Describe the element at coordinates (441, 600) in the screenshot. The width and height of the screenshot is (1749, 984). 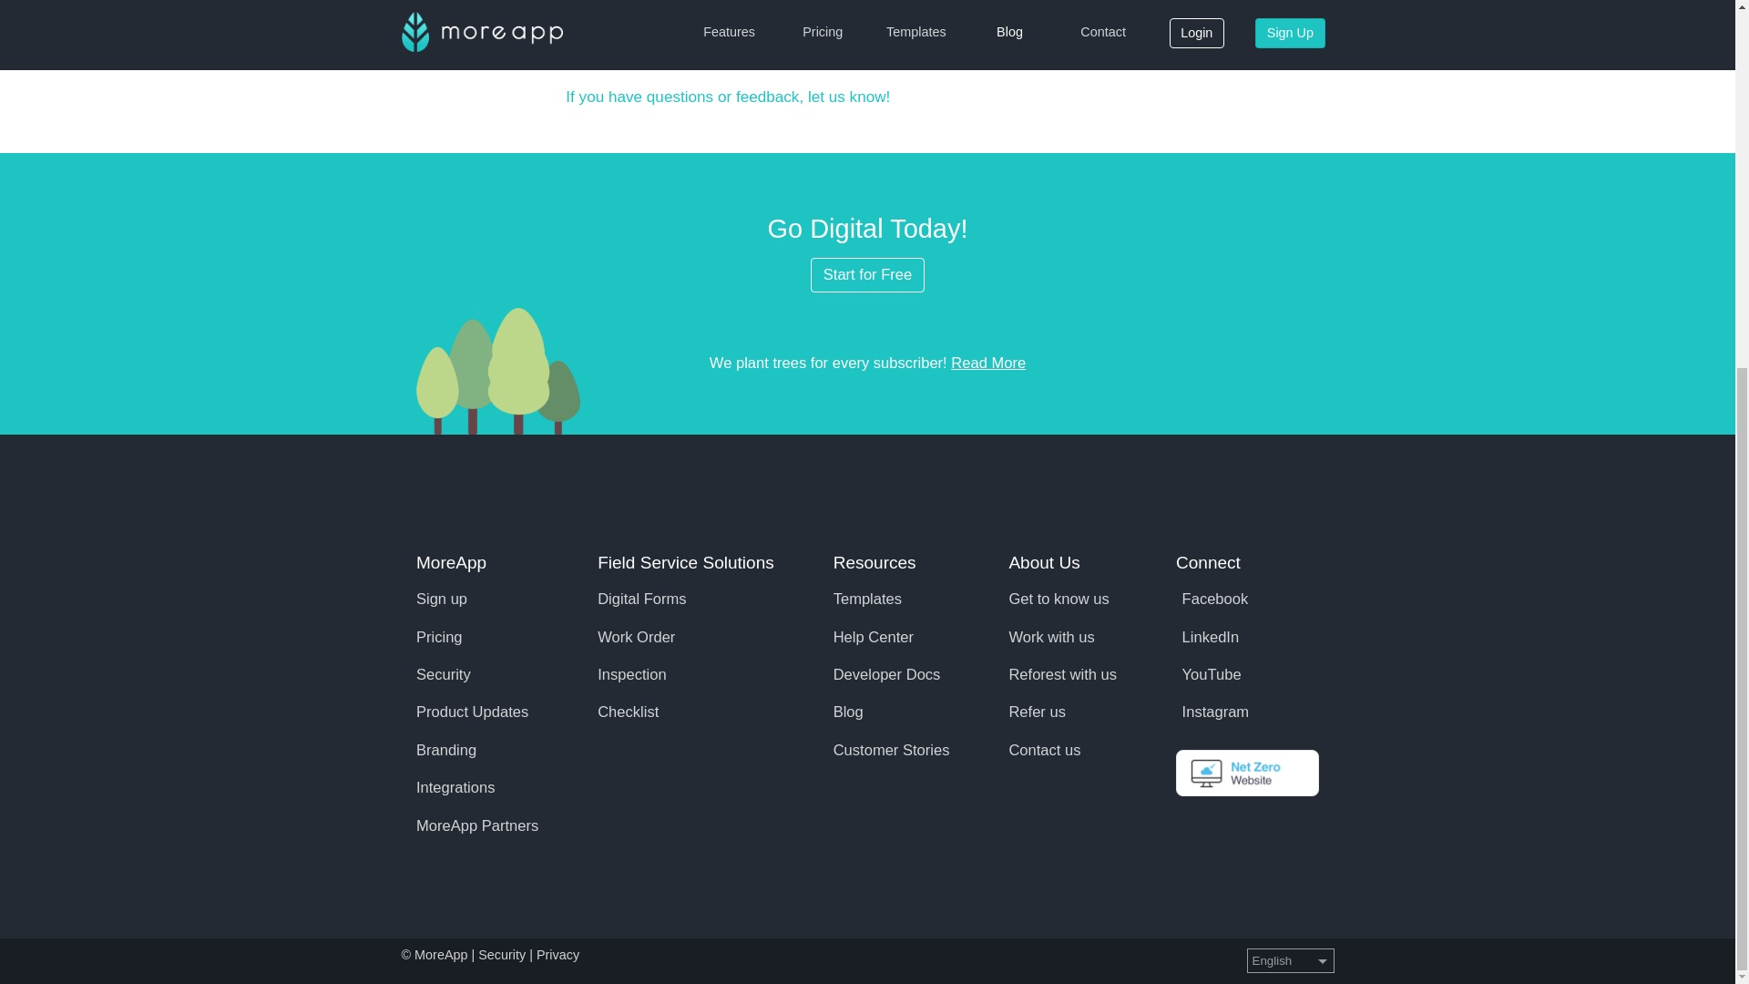
I see `Sign up` at that location.